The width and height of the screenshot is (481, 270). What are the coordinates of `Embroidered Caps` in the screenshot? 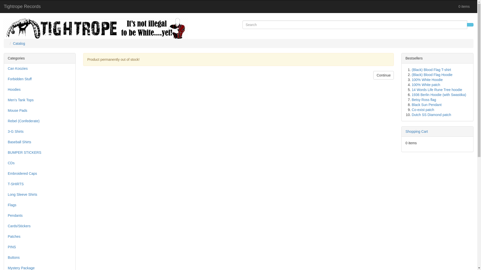 It's located at (40, 173).